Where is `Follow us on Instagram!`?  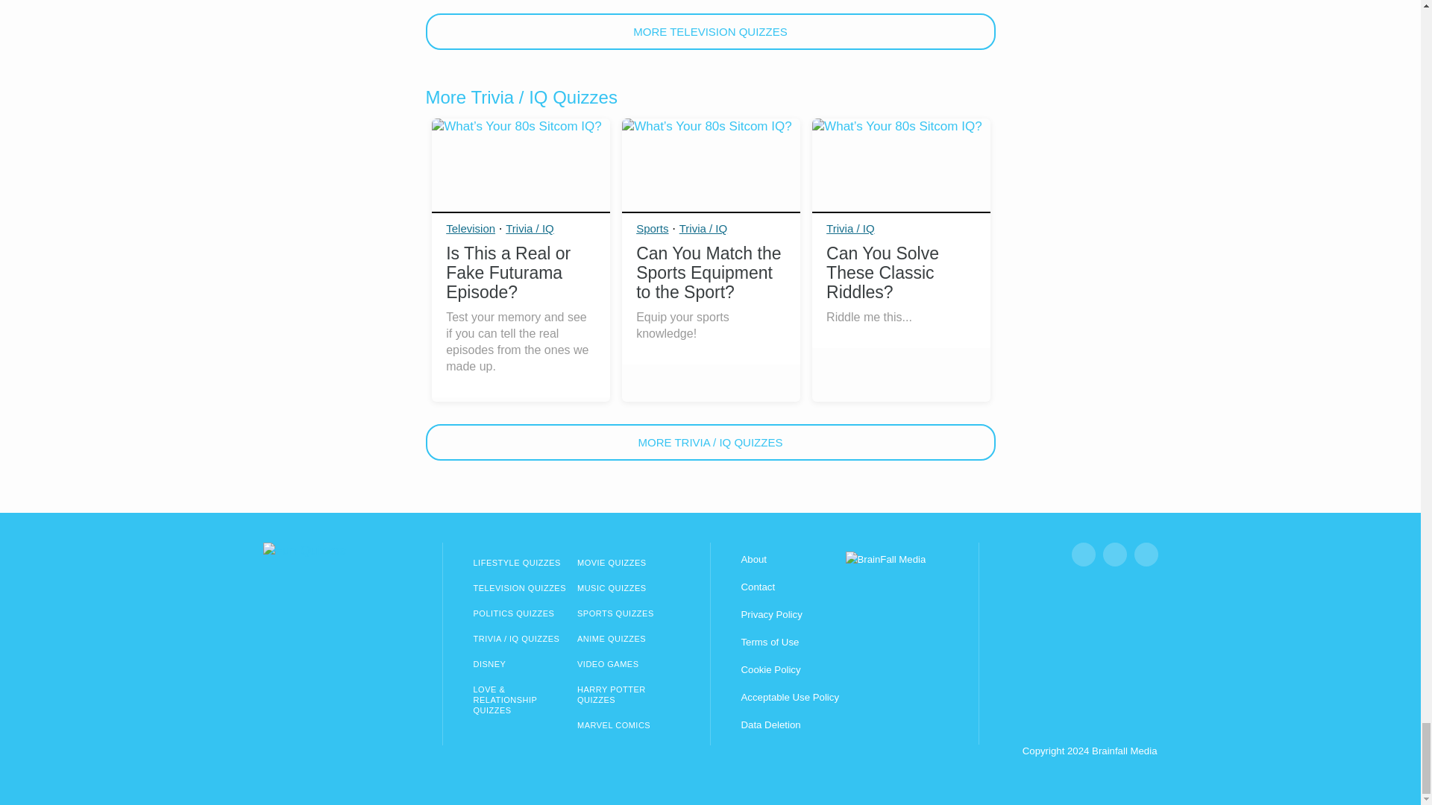
Follow us on Instagram! is located at coordinates (1114, 555).